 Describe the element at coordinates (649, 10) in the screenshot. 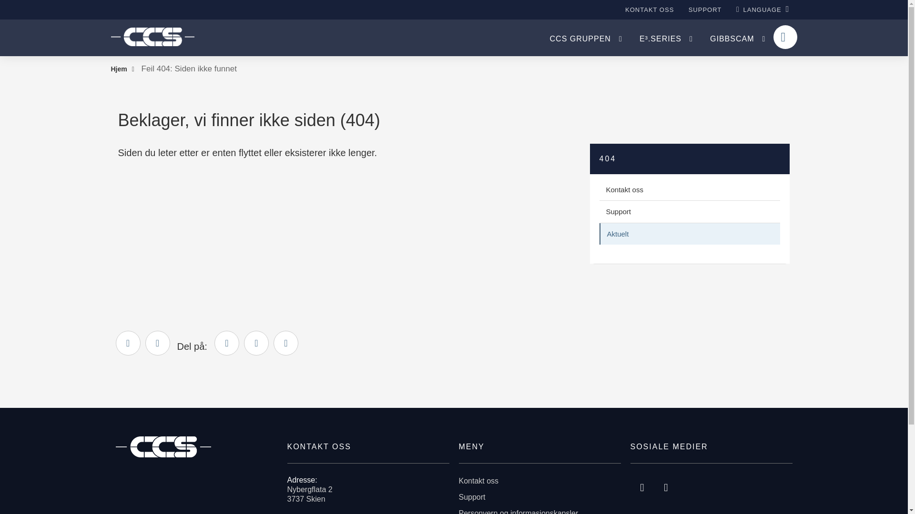

I see `KONTAKT OSS` at that location.